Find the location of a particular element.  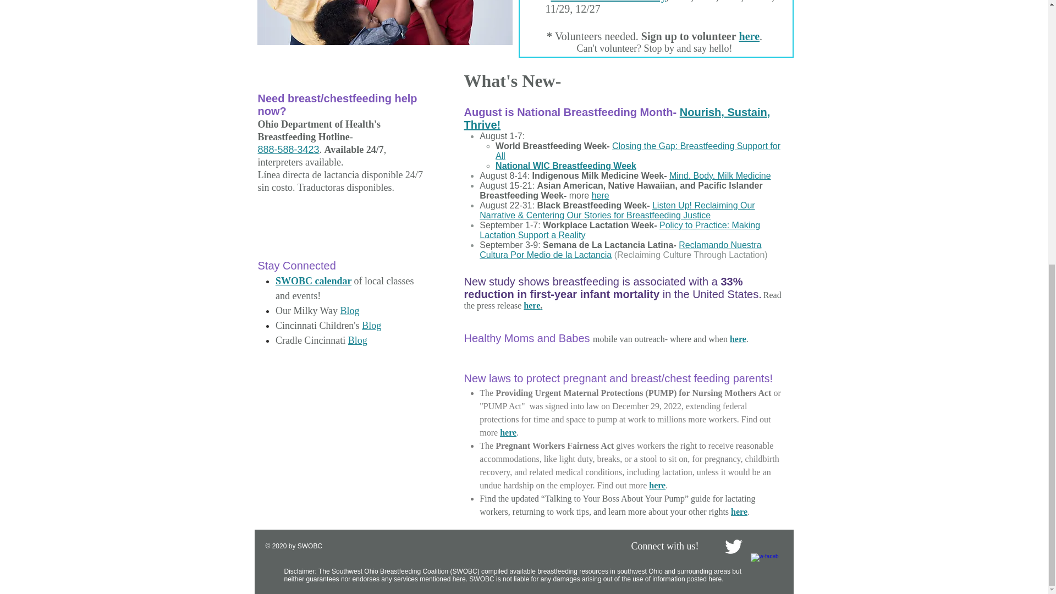

Heart of Hamilton County is located at coordinates (608, 1).